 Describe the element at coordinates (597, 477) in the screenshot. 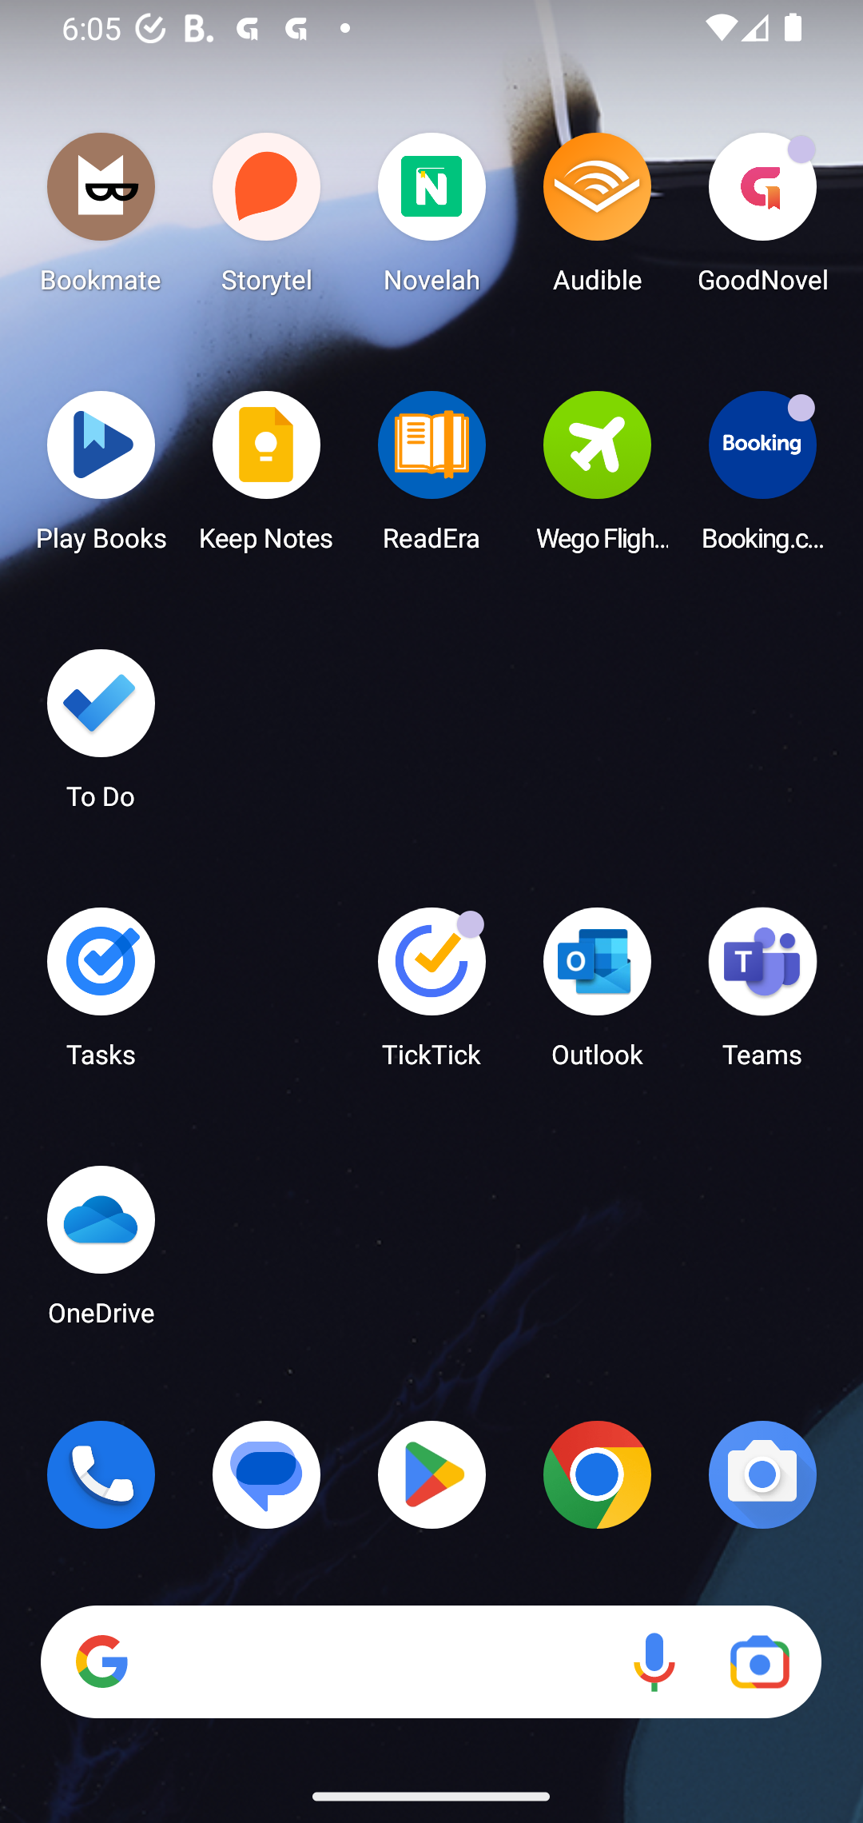

I see `Wego Flights & Hotels` at that location.